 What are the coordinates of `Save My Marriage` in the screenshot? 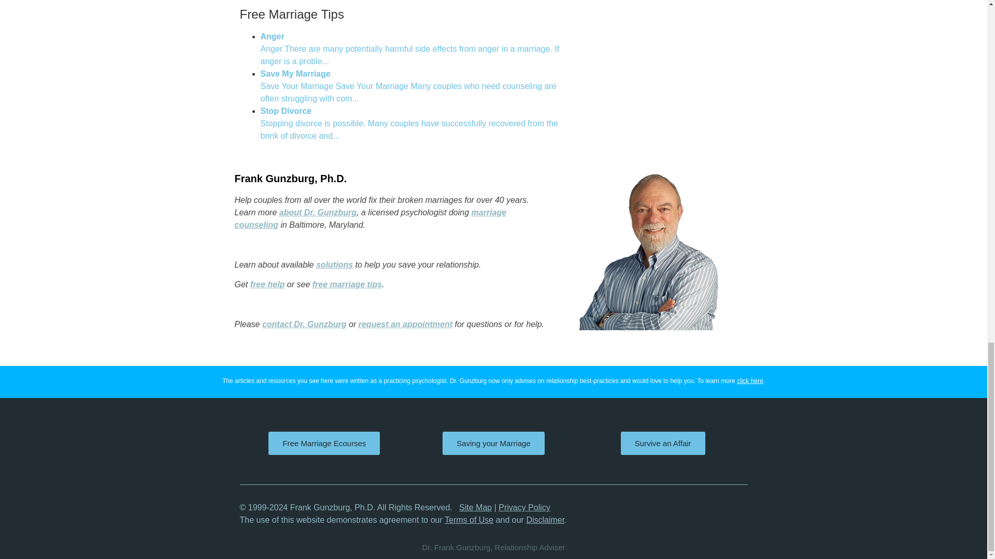 It's located at (408, 86).